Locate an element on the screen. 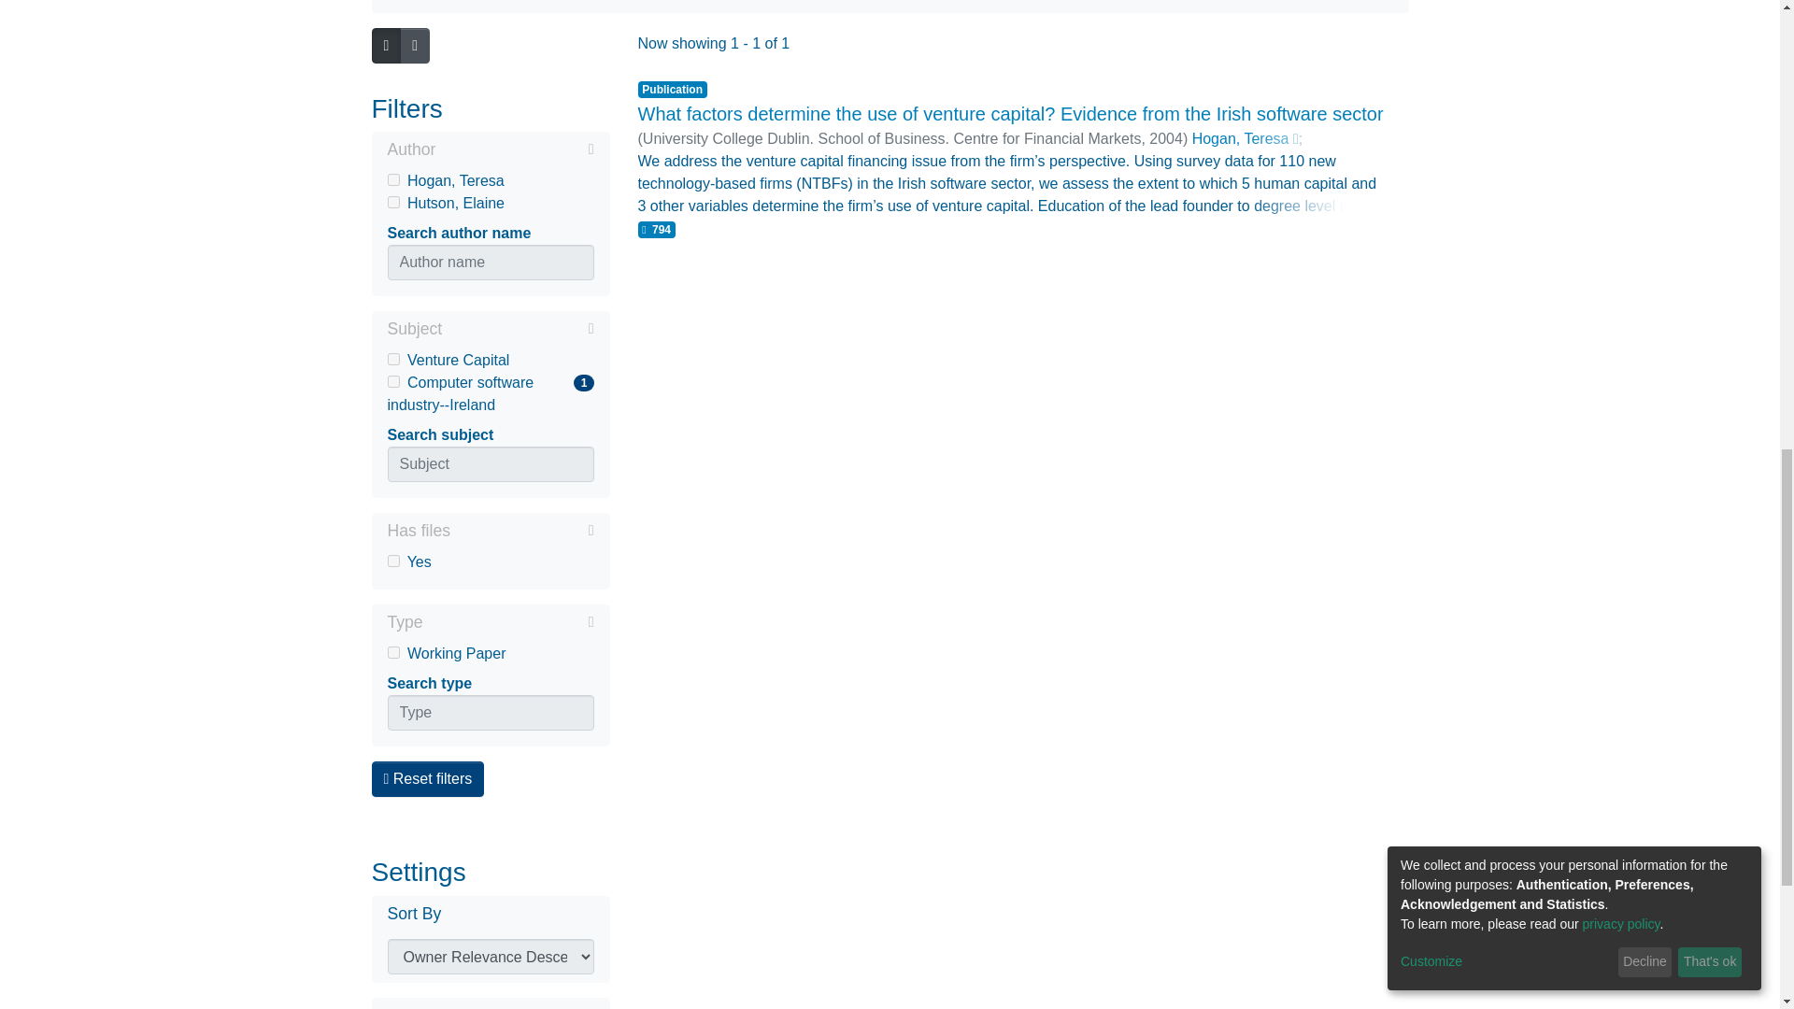 The image size is (1794, 1009). Subject is located at coordinates (518, 329).